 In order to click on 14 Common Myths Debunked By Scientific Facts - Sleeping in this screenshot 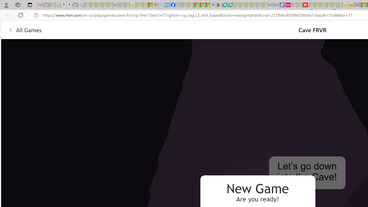, I will do `click(317, 5)`.